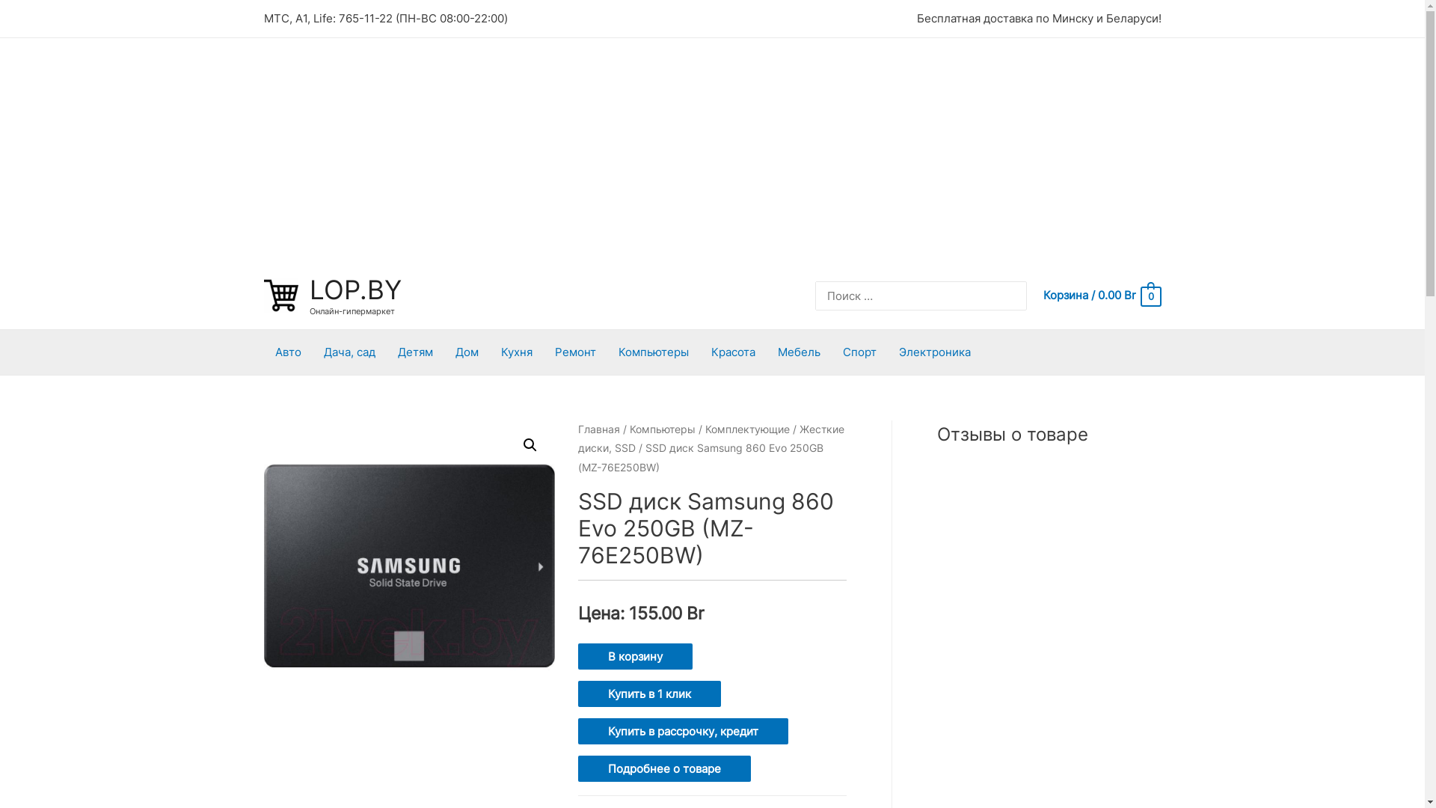  What do you see at coordinates (356, 290) in the screenshot?
I see `LOP.BY` at bounding box center [356, 290].